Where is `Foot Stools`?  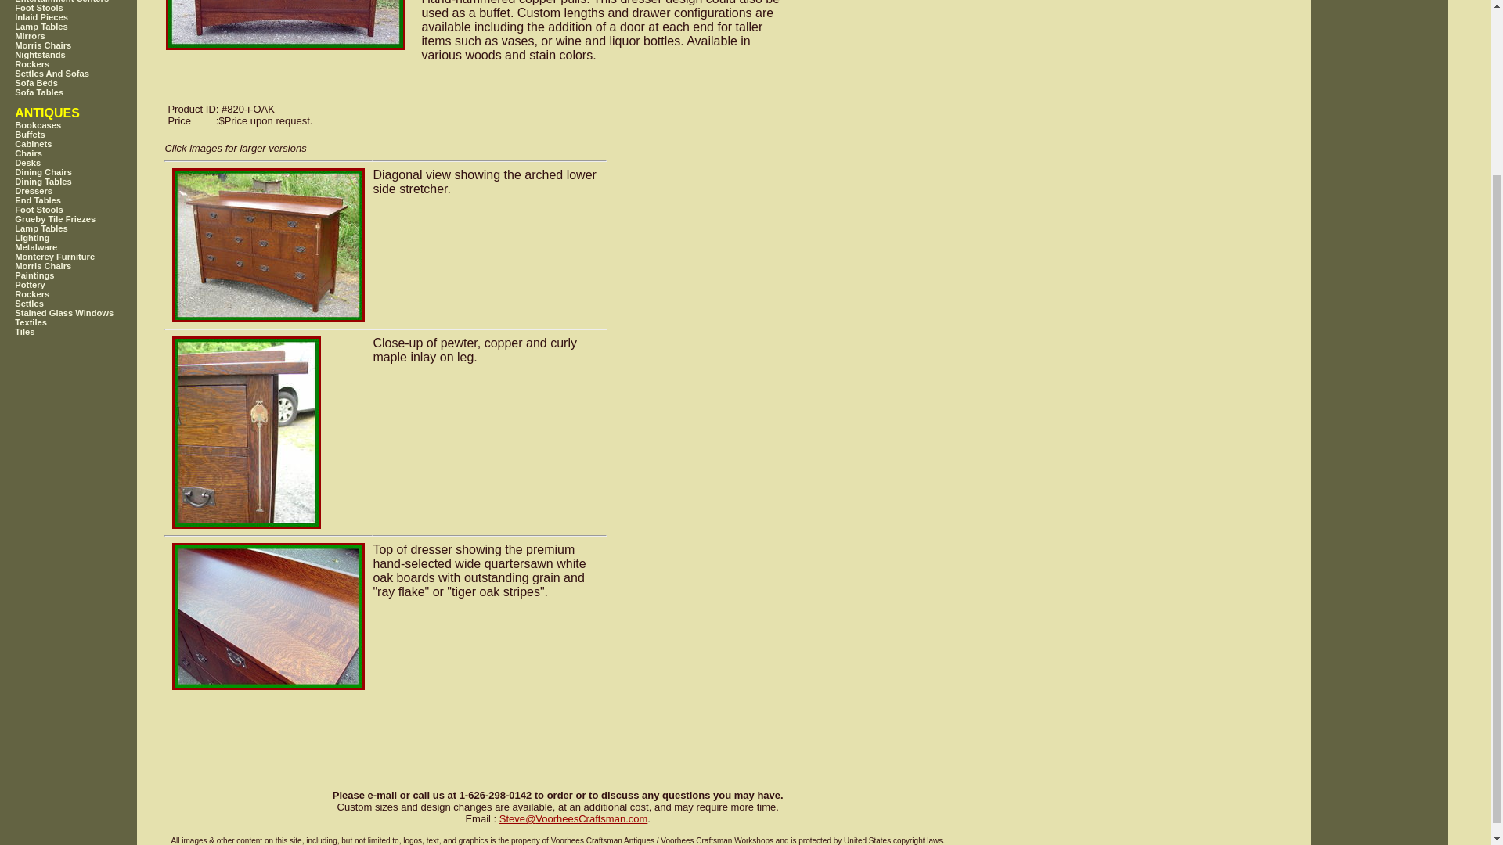
Foot Stools is located at coordinates (85, 210).